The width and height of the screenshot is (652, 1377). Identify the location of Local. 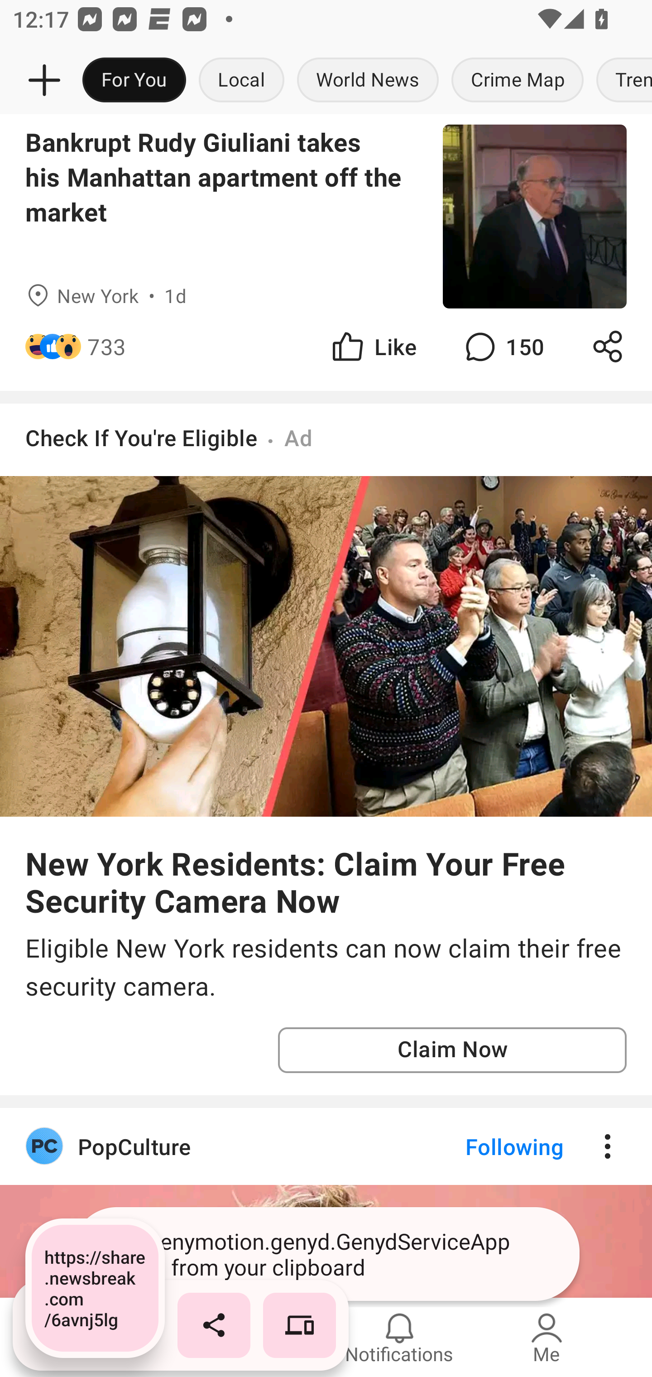
(241, 81).